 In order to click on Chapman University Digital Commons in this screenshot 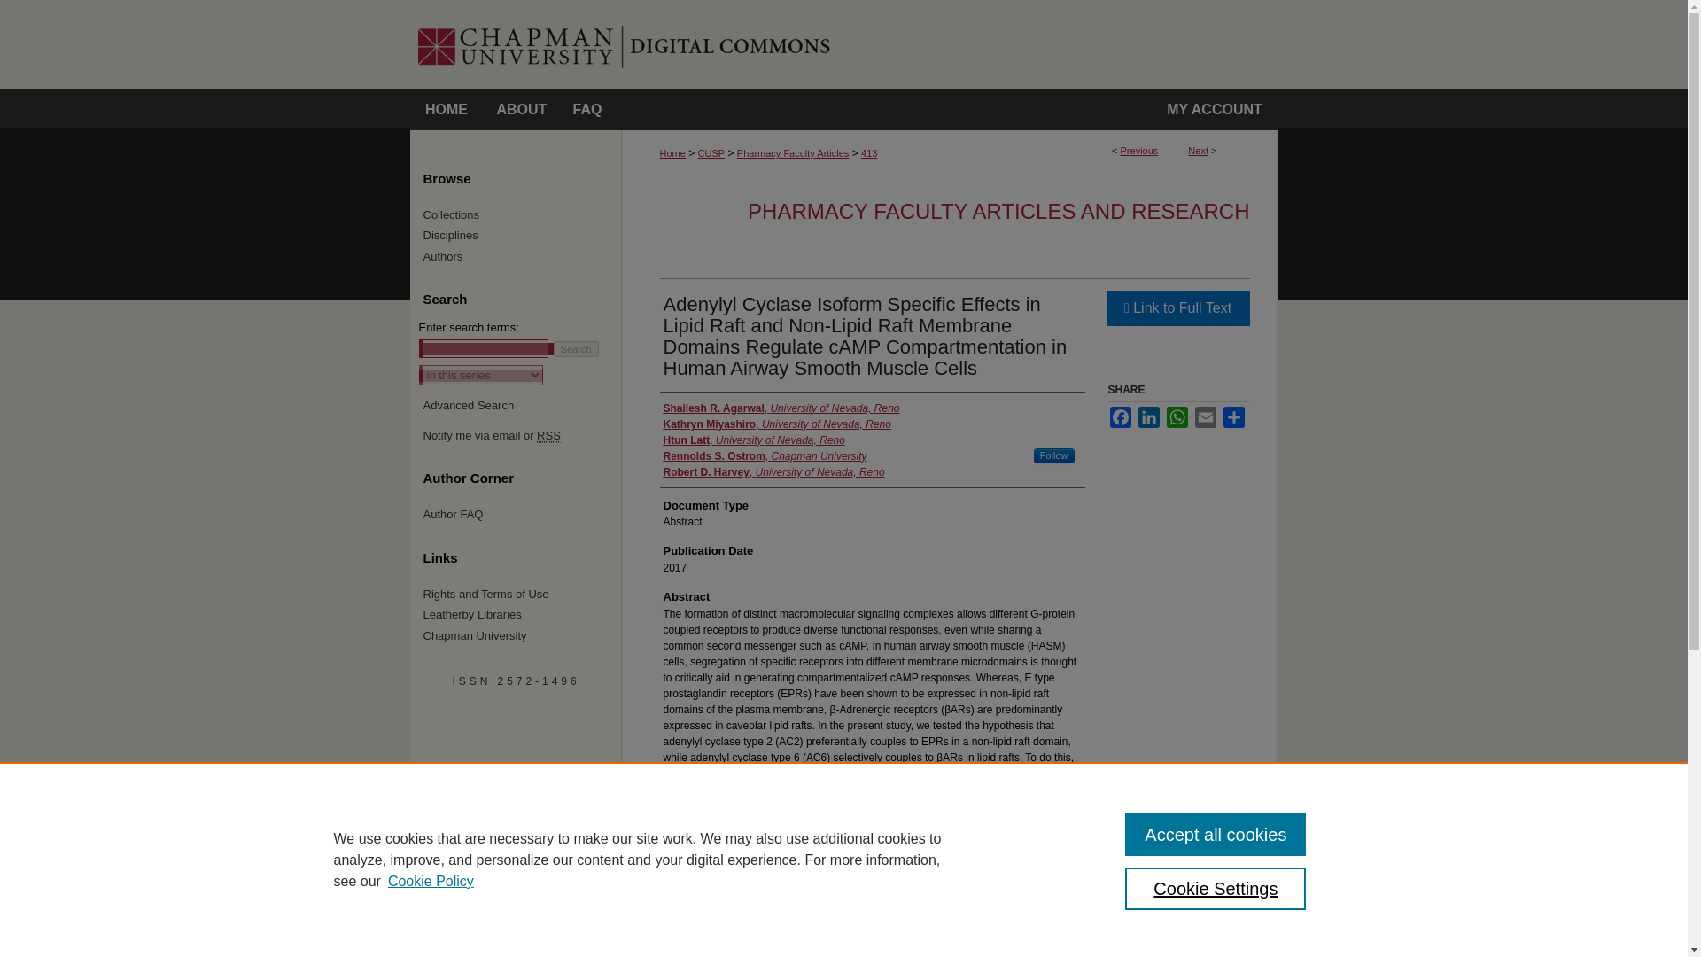, I will do `click(950, 44)`.